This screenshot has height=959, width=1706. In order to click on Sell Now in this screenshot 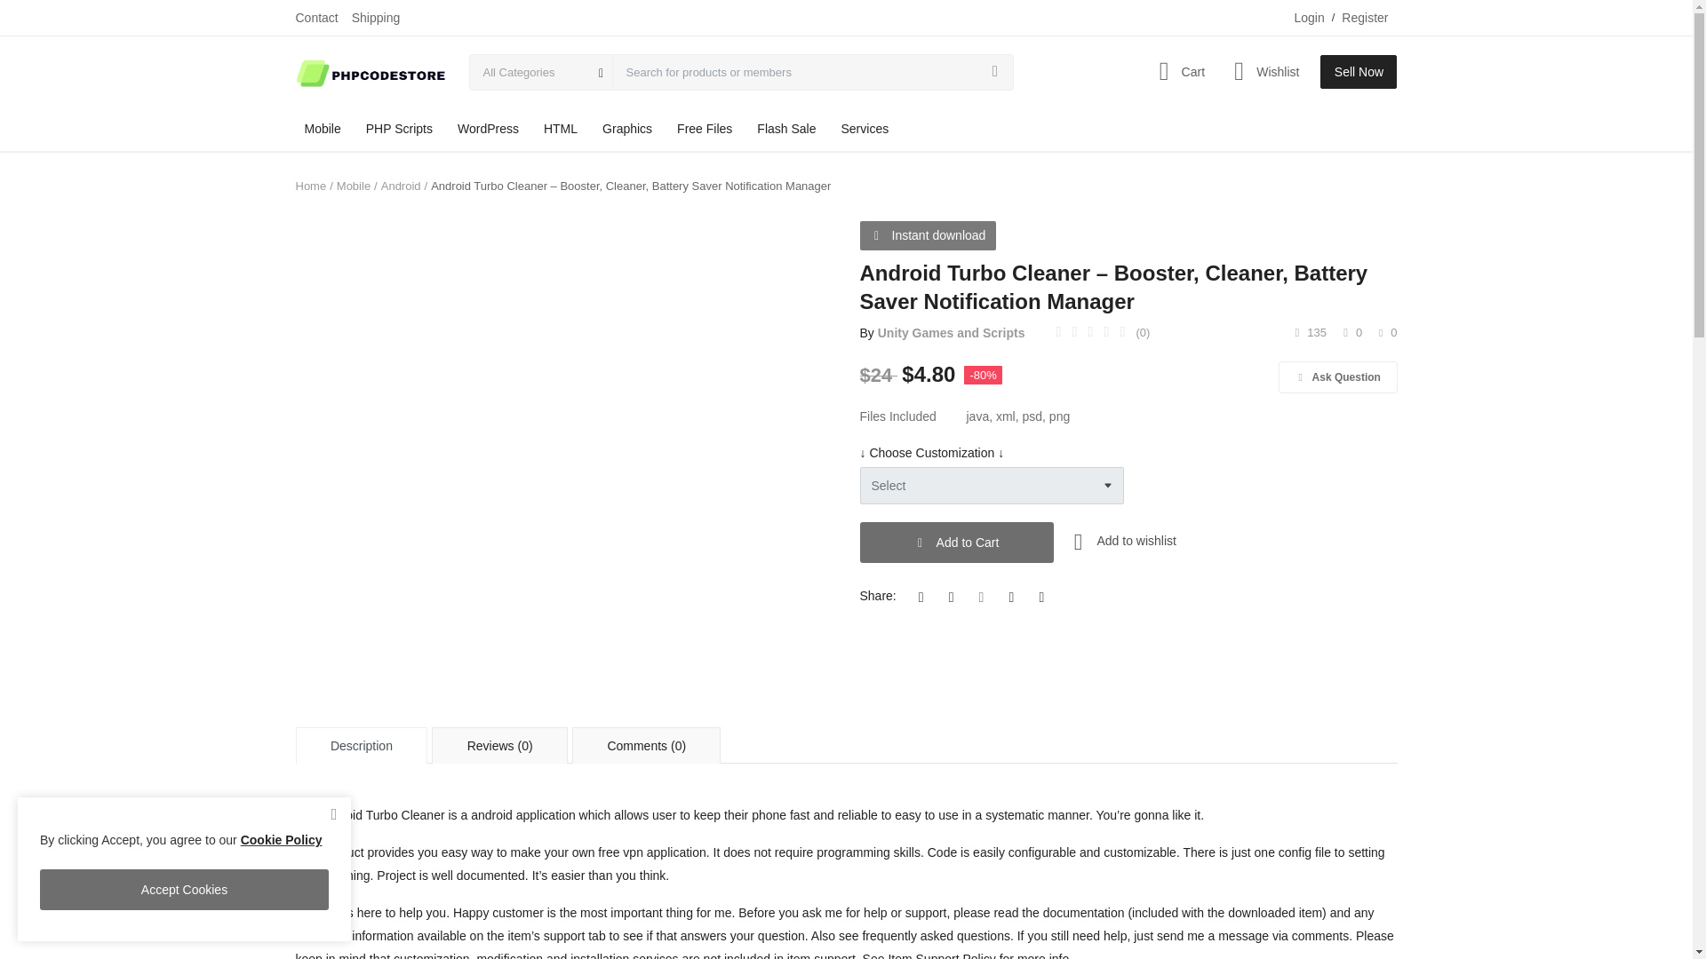, I will do `click(1359, 71)`.